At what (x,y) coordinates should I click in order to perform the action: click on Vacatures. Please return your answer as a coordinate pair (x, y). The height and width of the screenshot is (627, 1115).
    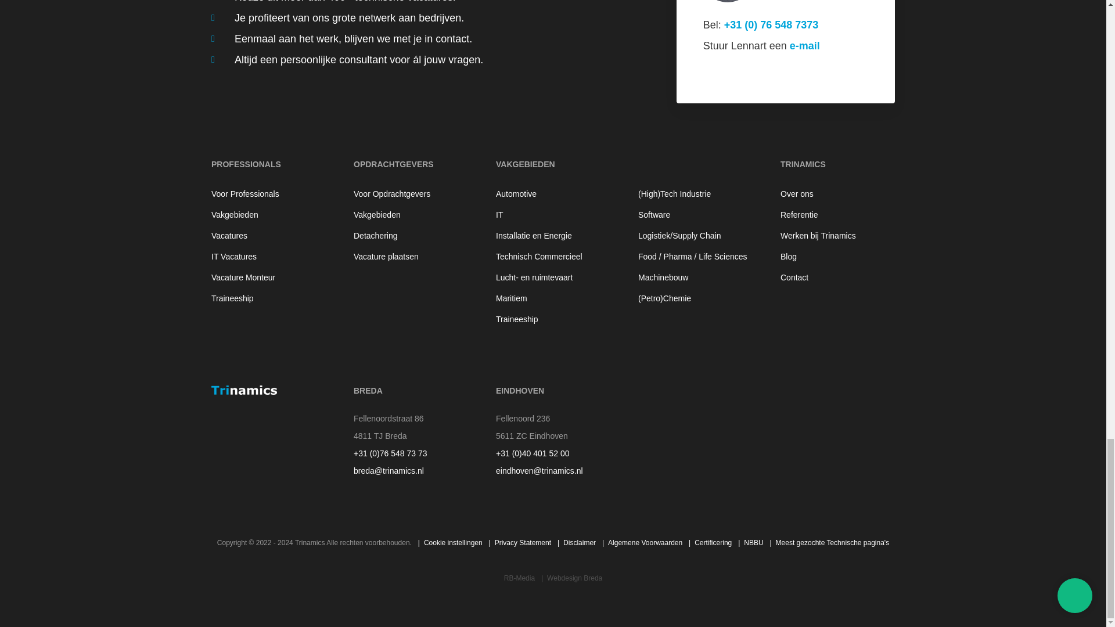
    Looking at the image, I should click on (268, 236).